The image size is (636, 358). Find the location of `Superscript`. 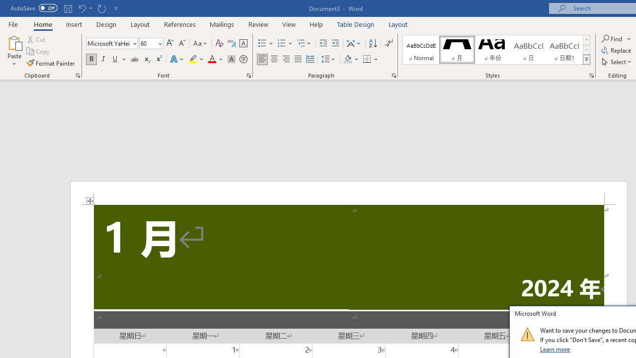

Superscript is located at coordinates (159, 60).